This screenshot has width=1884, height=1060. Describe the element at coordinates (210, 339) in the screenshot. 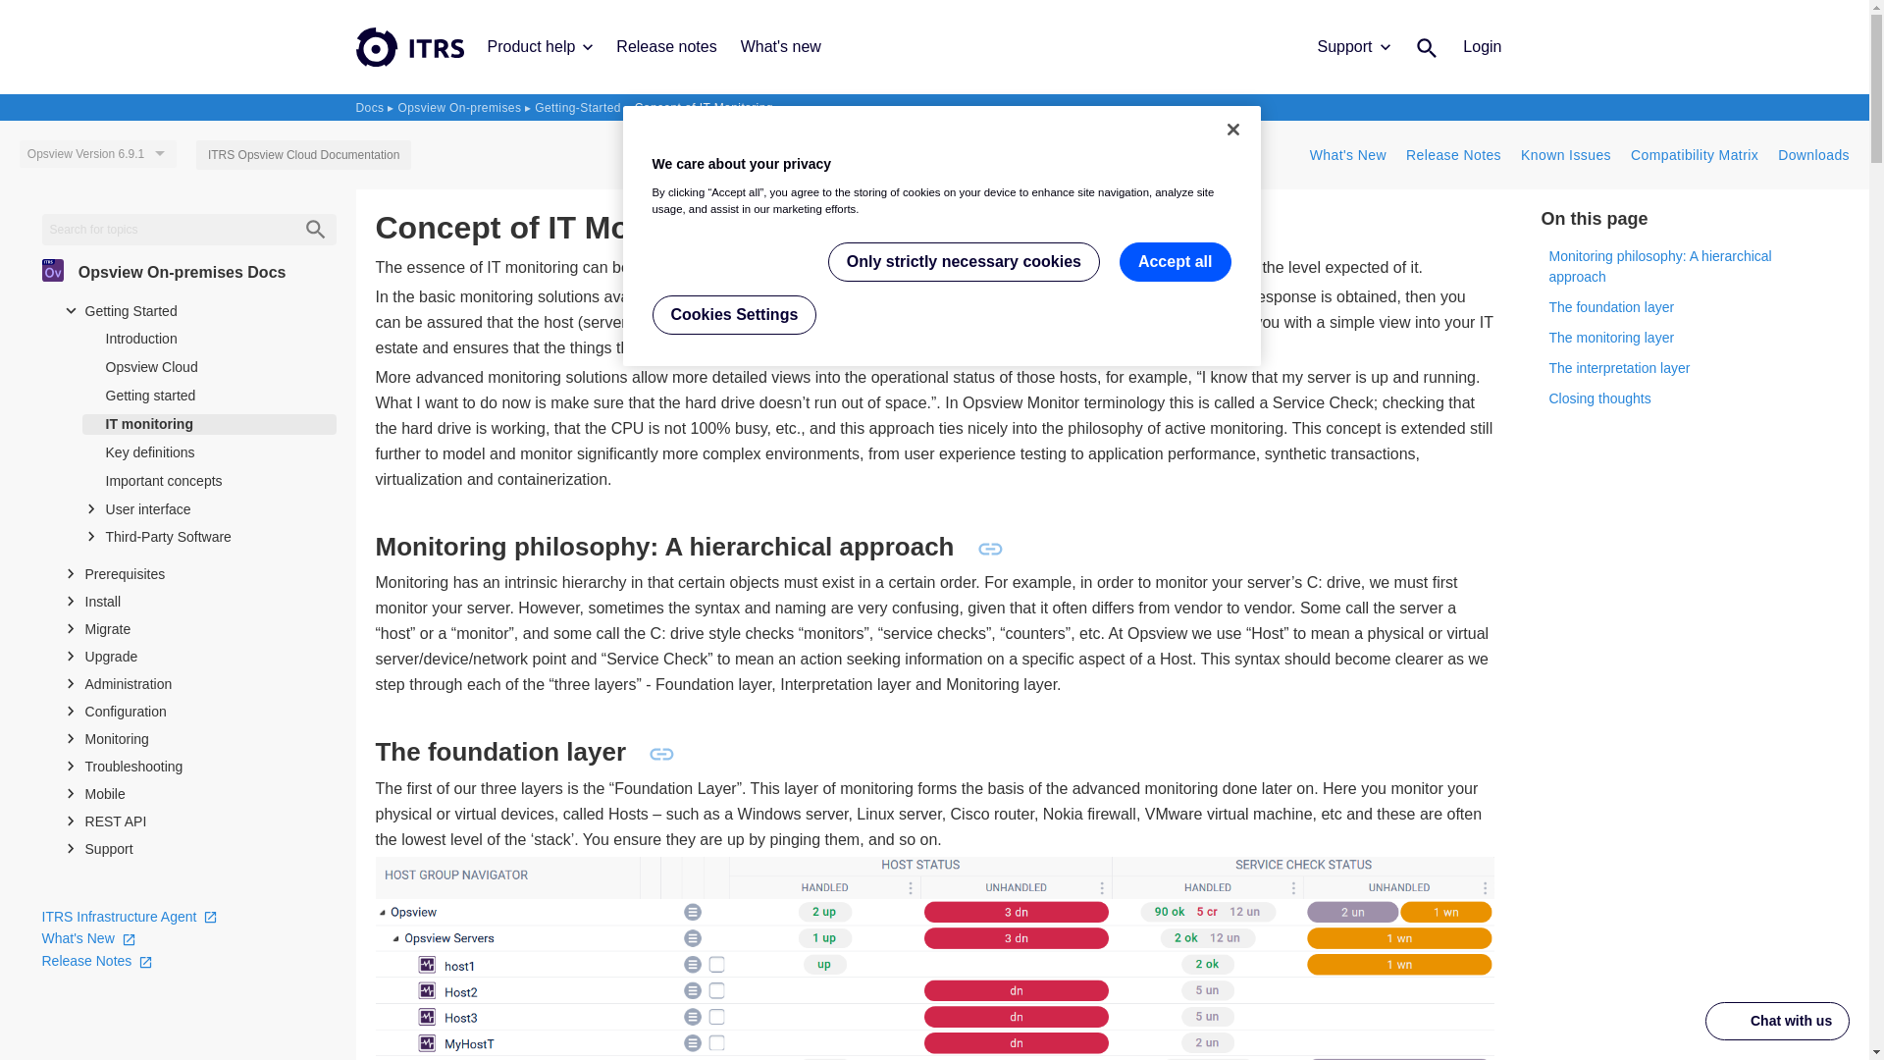

I see `Introduction` at that location.